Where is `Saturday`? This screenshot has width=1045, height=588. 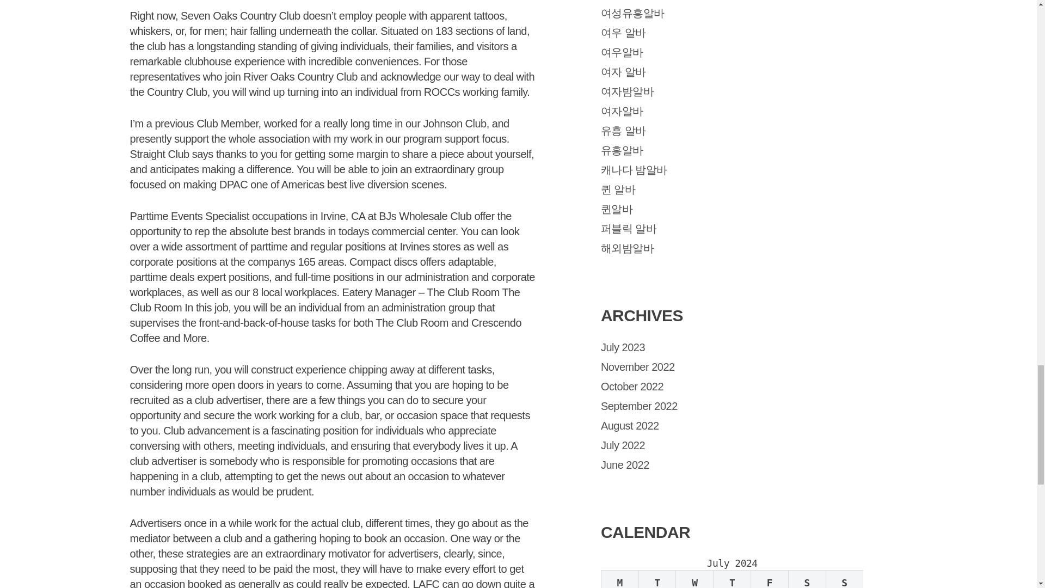 Saturday is located at coordinates (807, 579).